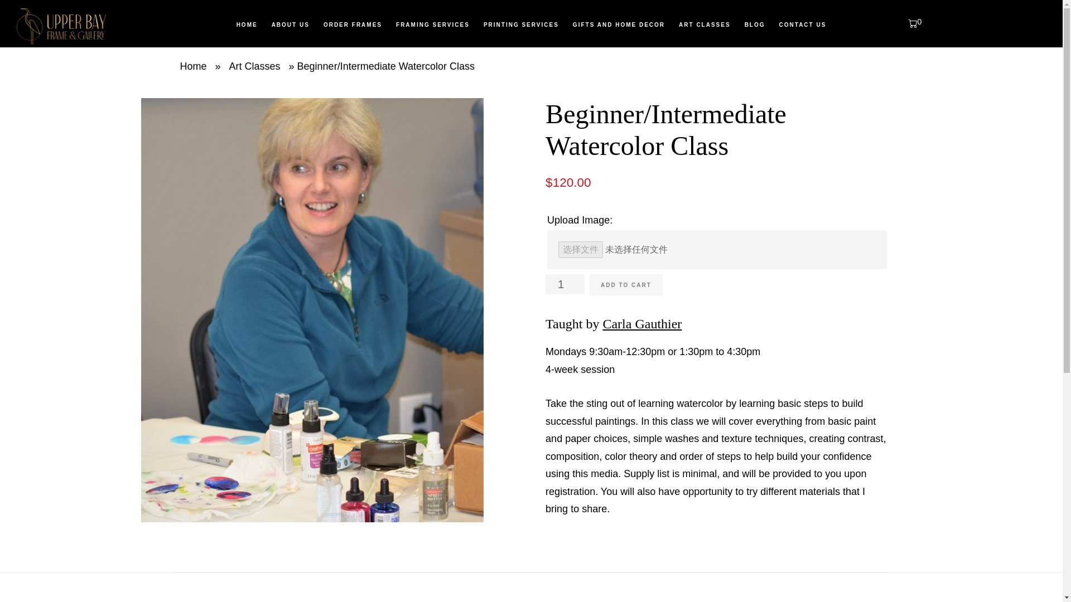  What do you see at coordinates (254, 66) in the screenshot?
I see `Art Classes` at bounding box center [254, 66].